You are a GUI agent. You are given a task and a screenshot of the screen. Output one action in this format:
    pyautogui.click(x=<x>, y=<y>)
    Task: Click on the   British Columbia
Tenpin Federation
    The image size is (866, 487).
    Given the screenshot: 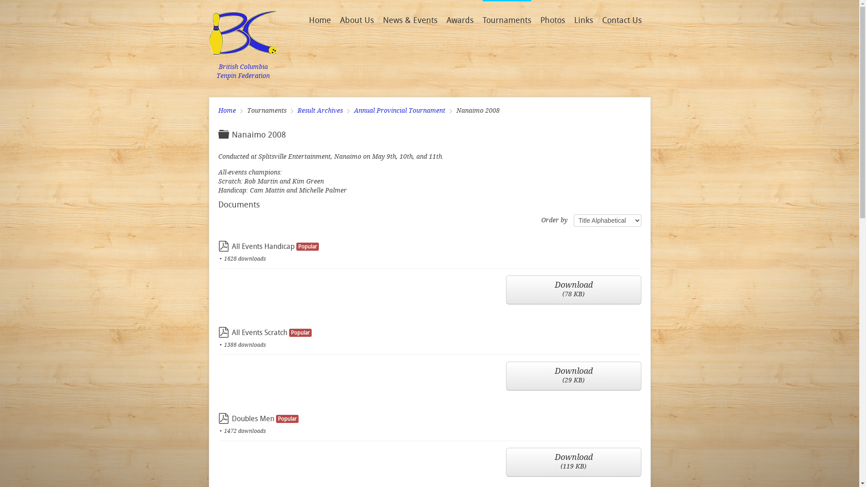 What is the action you would take?
    pyautogui.click(x=243, y=44)
    